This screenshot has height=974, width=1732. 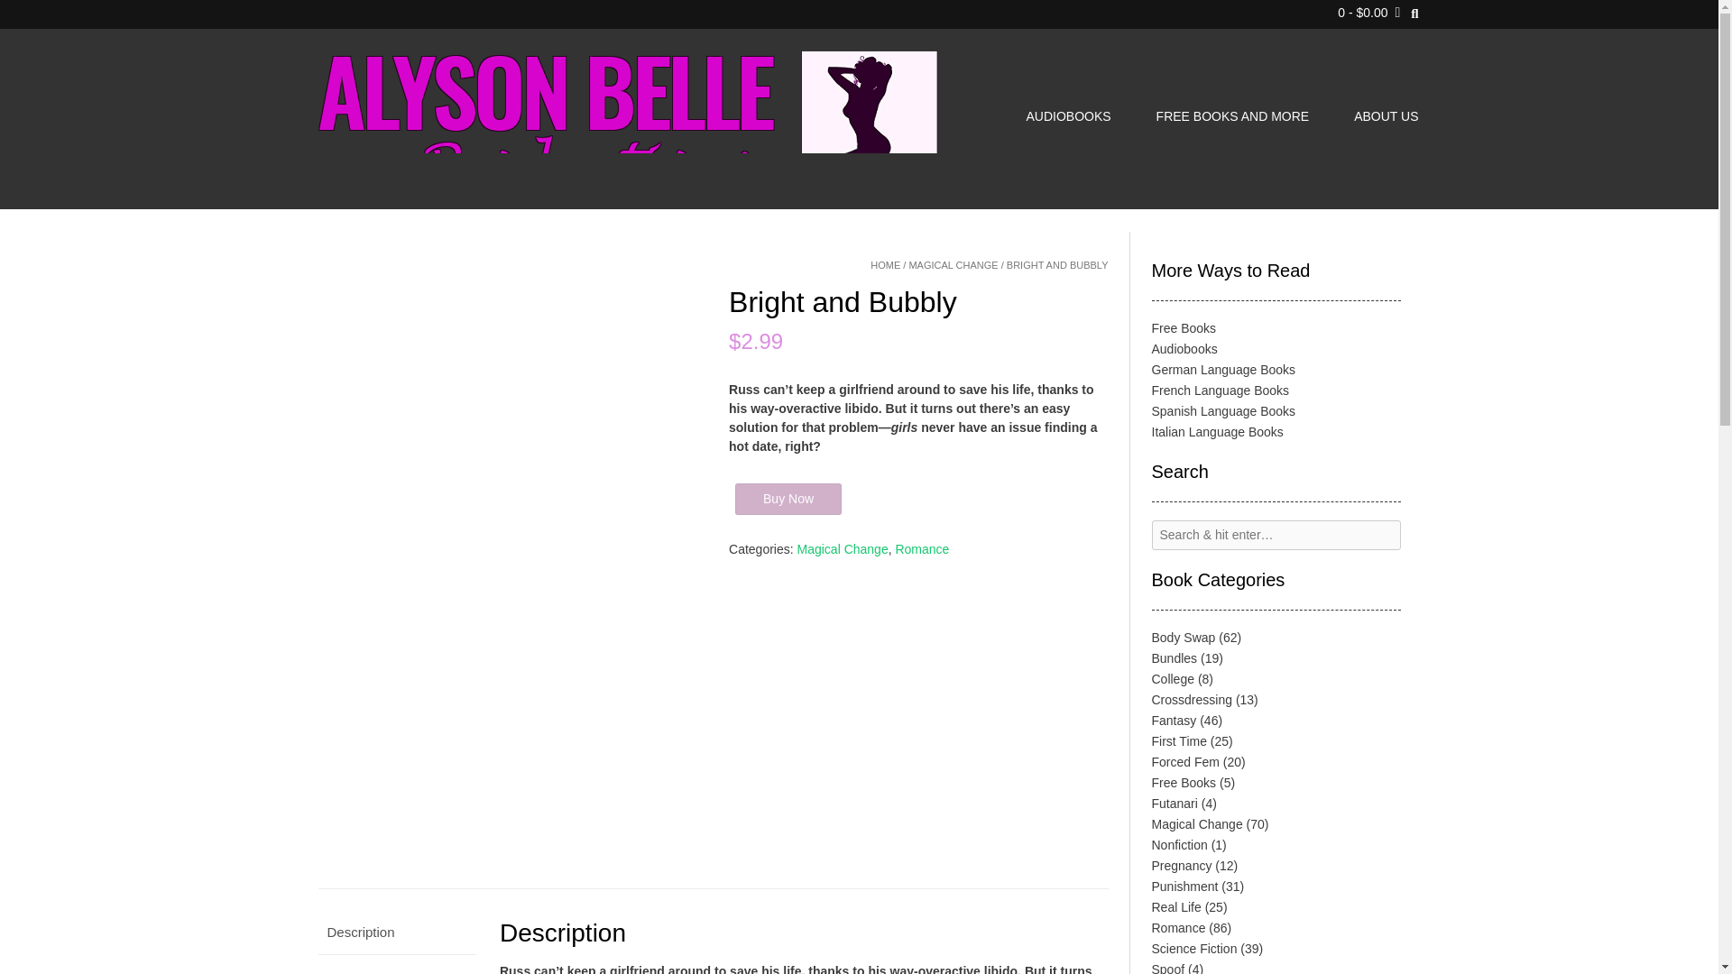 What do you see at coordinates (1184, 349) in the screenshot?
I see `Audiobooks` at bounding box center [1184, 349].